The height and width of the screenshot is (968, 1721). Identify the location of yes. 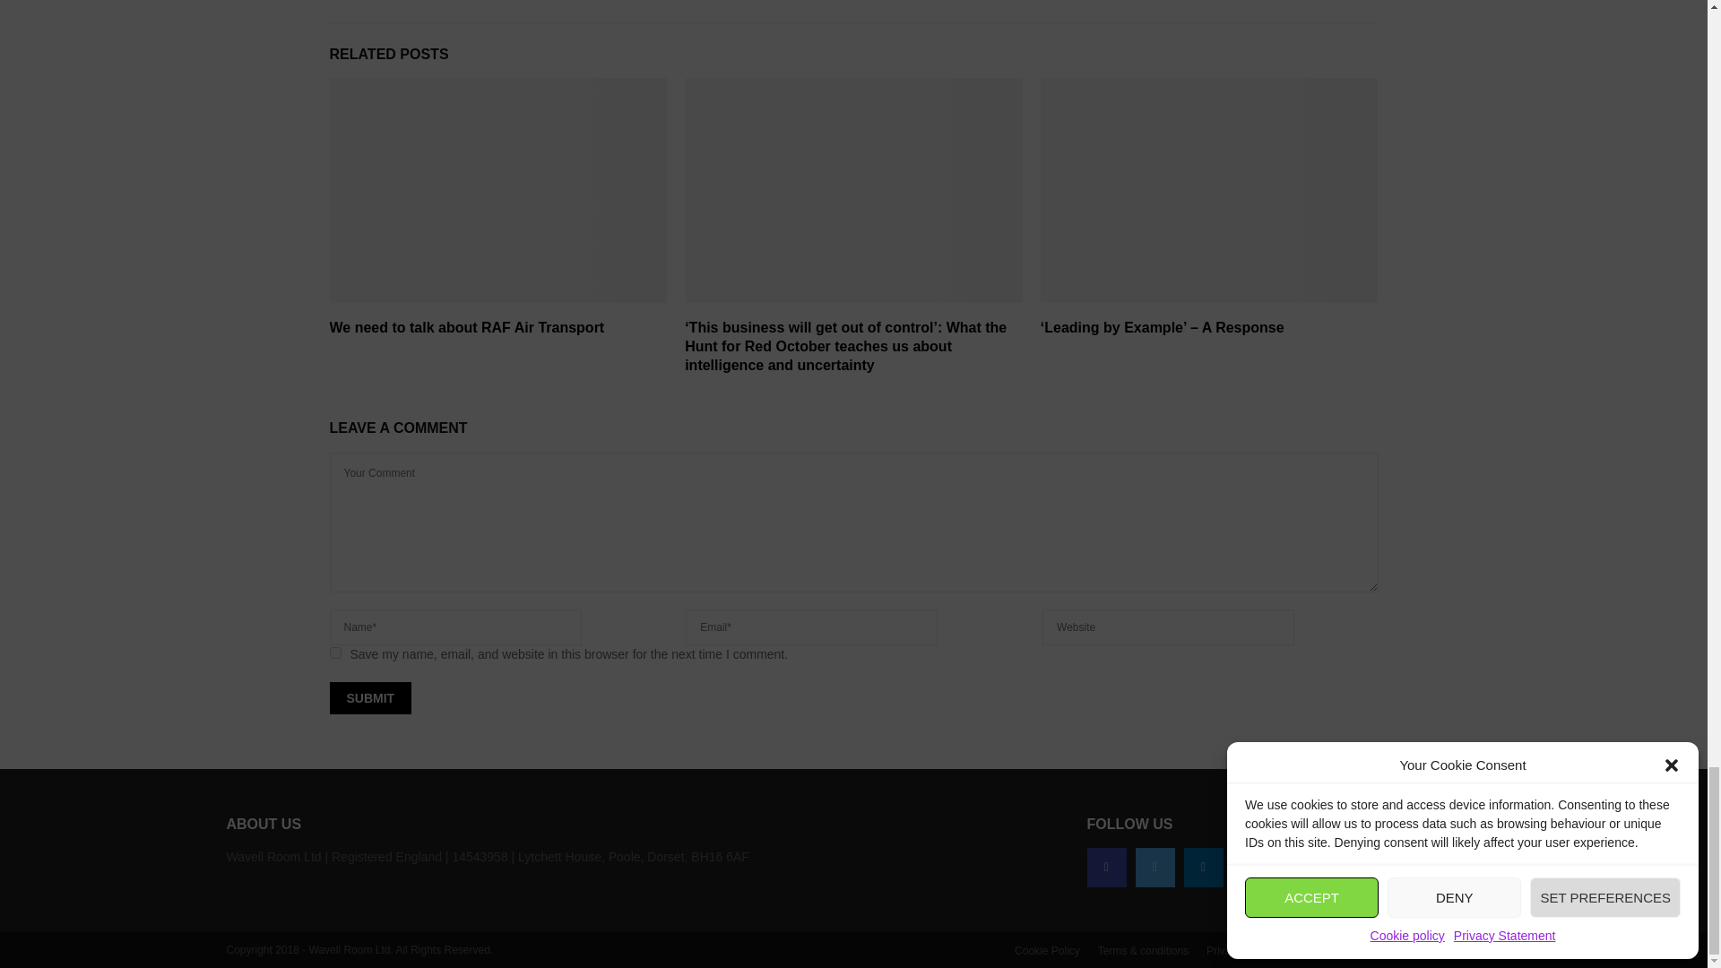
(335, 653).